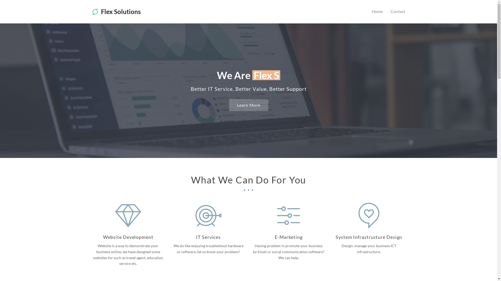 The image size is (501, 281). I want to click on Home, so click(377, 12).